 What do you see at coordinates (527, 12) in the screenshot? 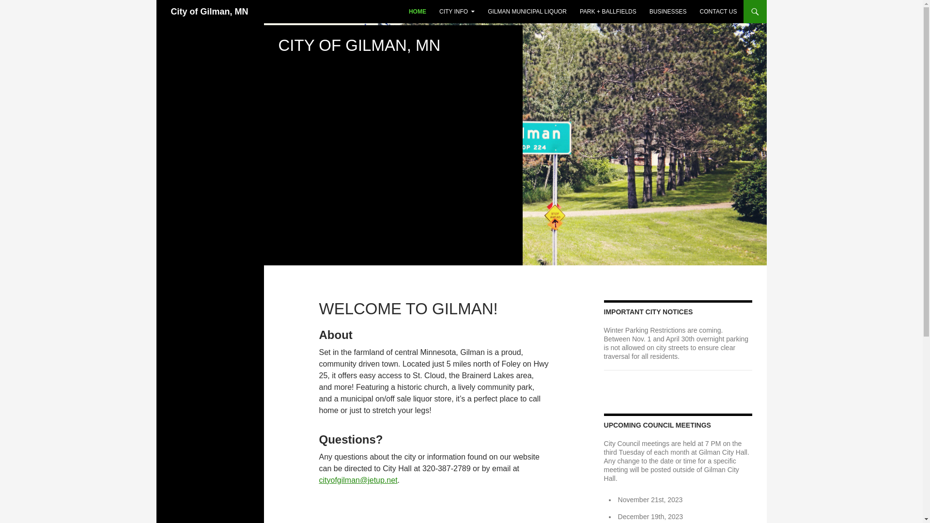
I see `GILMAN MUNICIPAL LIQUOR` at bounding box center [527, 12].